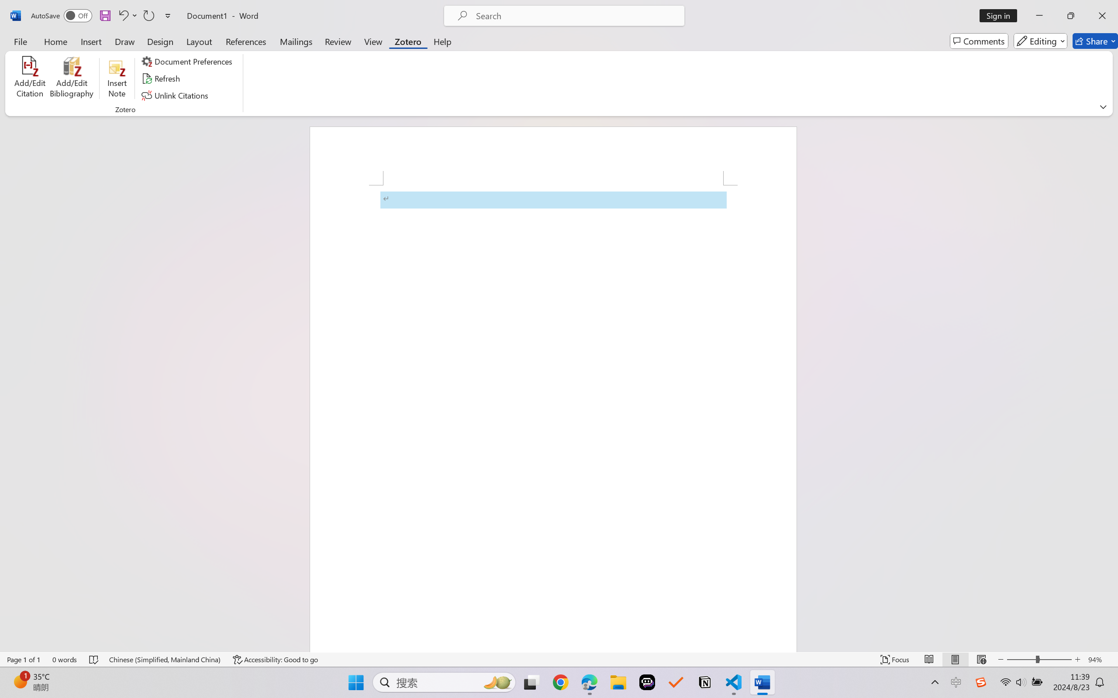 The width and height of the screenshot is (1118, 698). Describe the element at coordinates (30, 79) in the screenshot. I see `Add/Edit Citation` at that location.